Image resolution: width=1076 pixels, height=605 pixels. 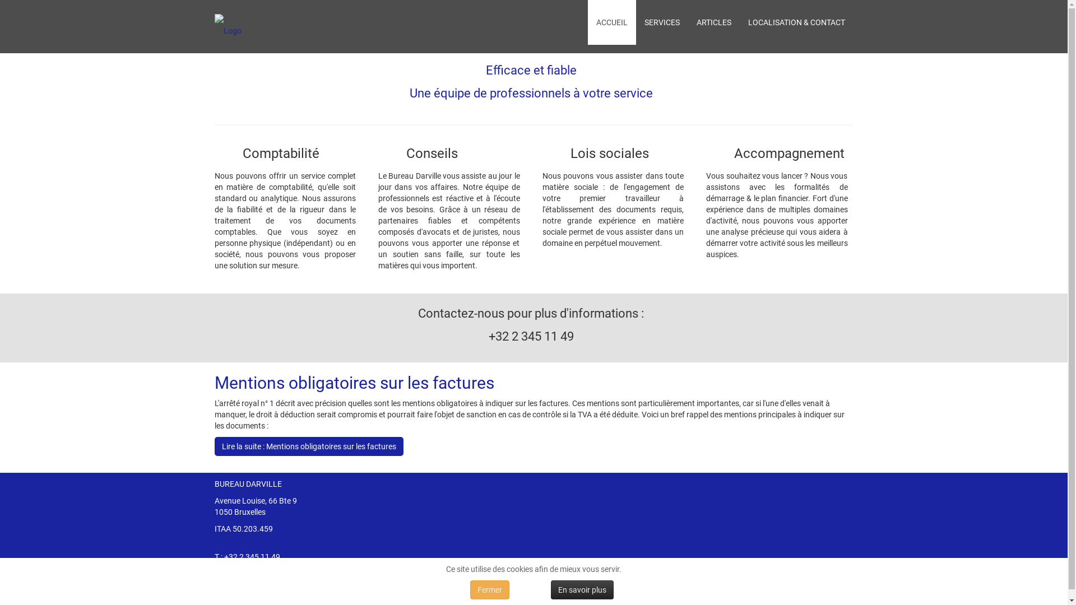 I want to click on SERVICES, so click(x=661, y=22).